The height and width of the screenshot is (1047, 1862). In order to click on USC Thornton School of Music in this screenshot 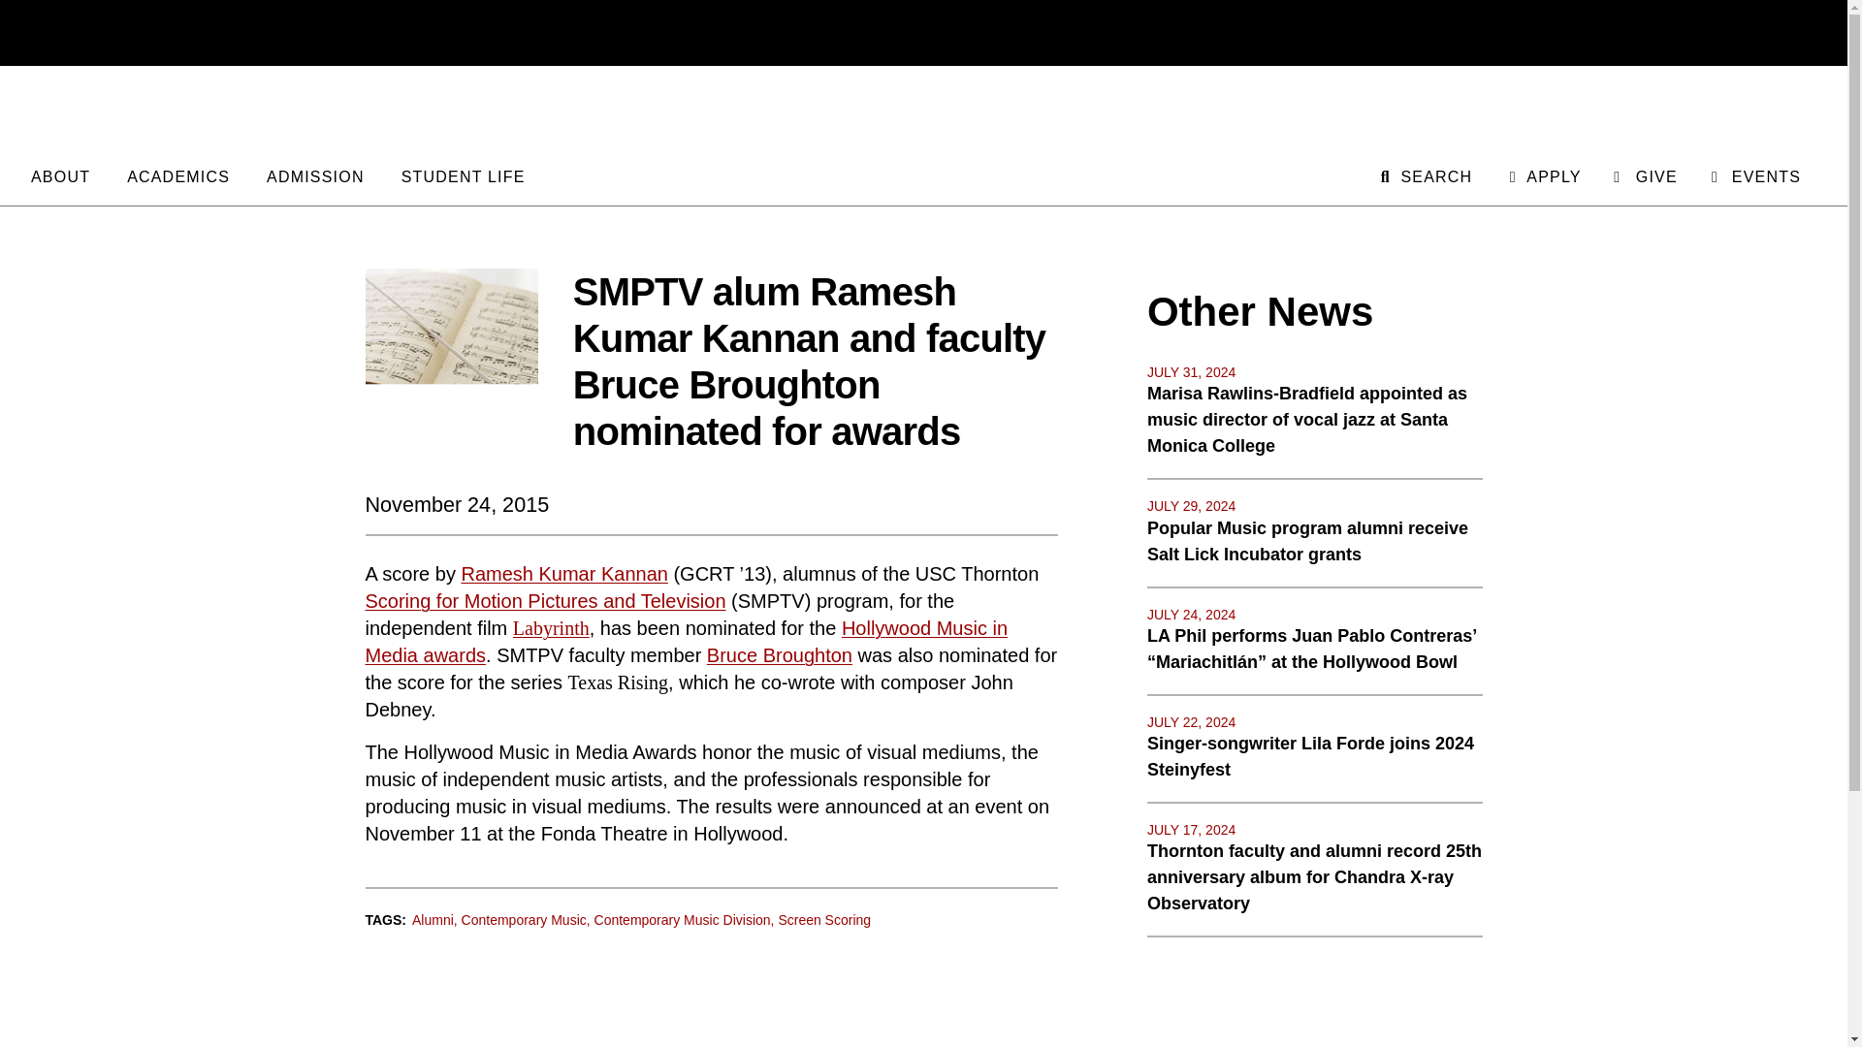, I will do `click(923, 112)`.